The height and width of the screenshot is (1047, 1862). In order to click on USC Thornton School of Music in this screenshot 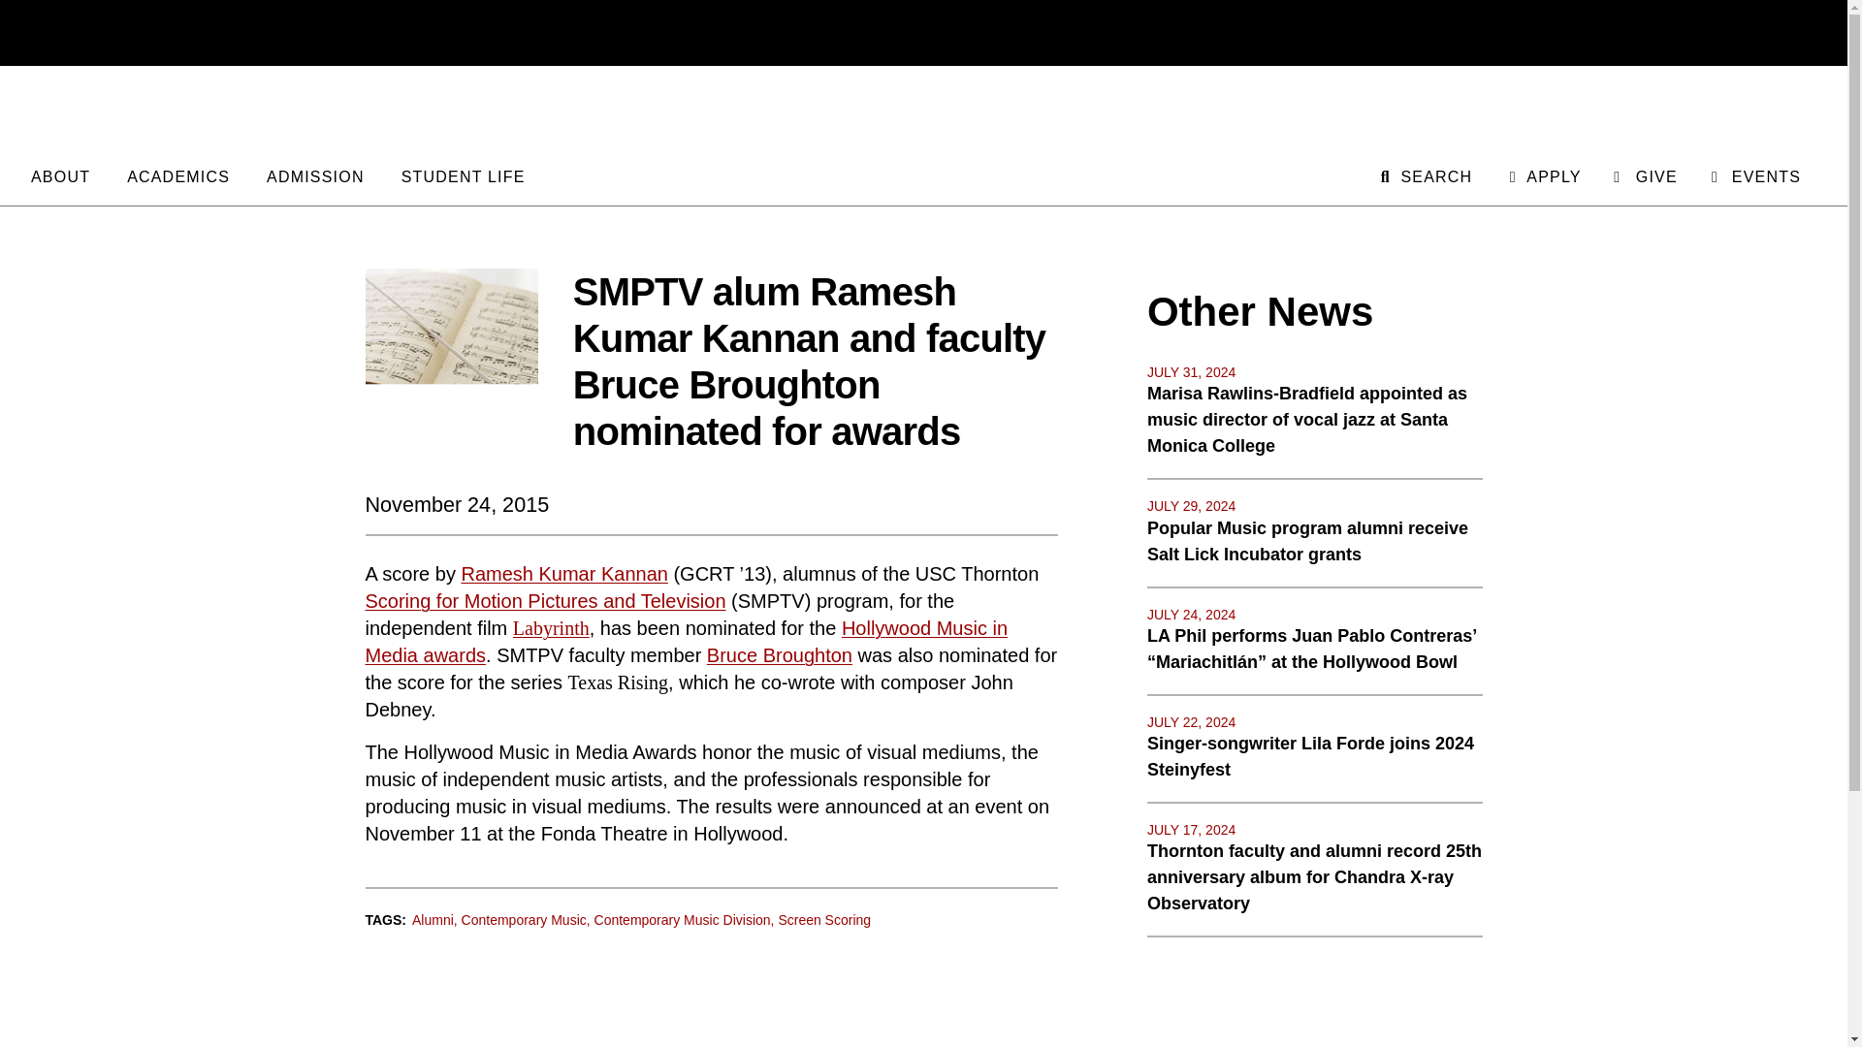, I will do `click(923, 112)`.